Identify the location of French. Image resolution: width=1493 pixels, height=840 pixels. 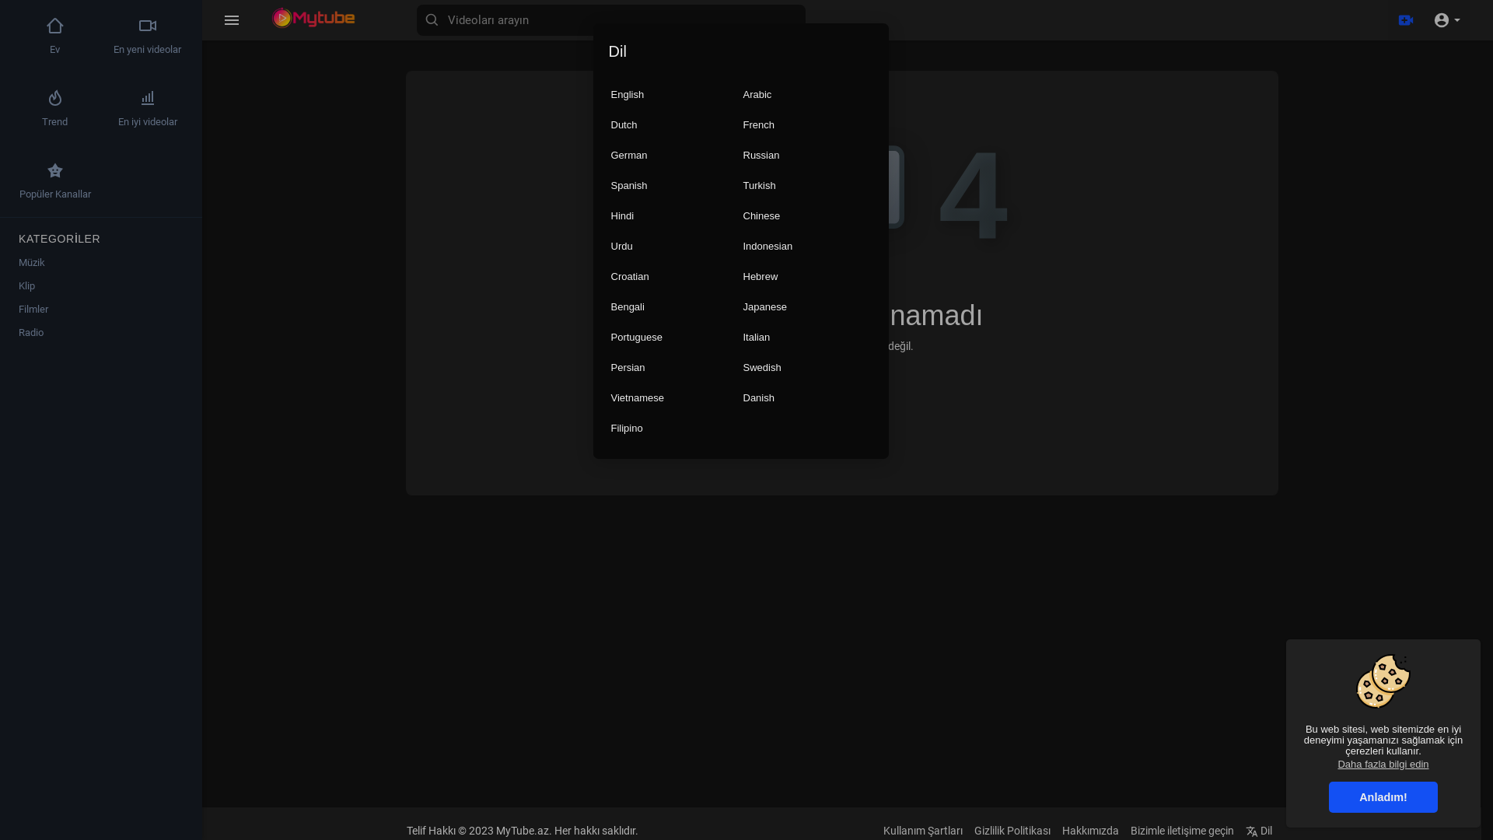
(807, 124).